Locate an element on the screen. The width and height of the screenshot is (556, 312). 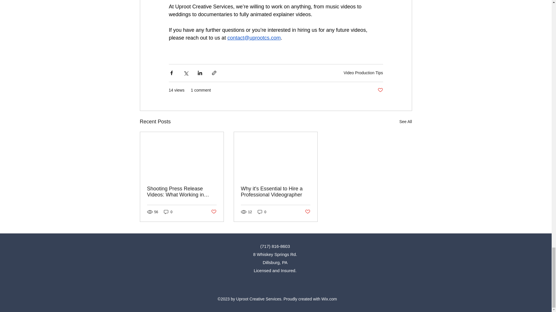
0 is located at coordinates (168, 212).